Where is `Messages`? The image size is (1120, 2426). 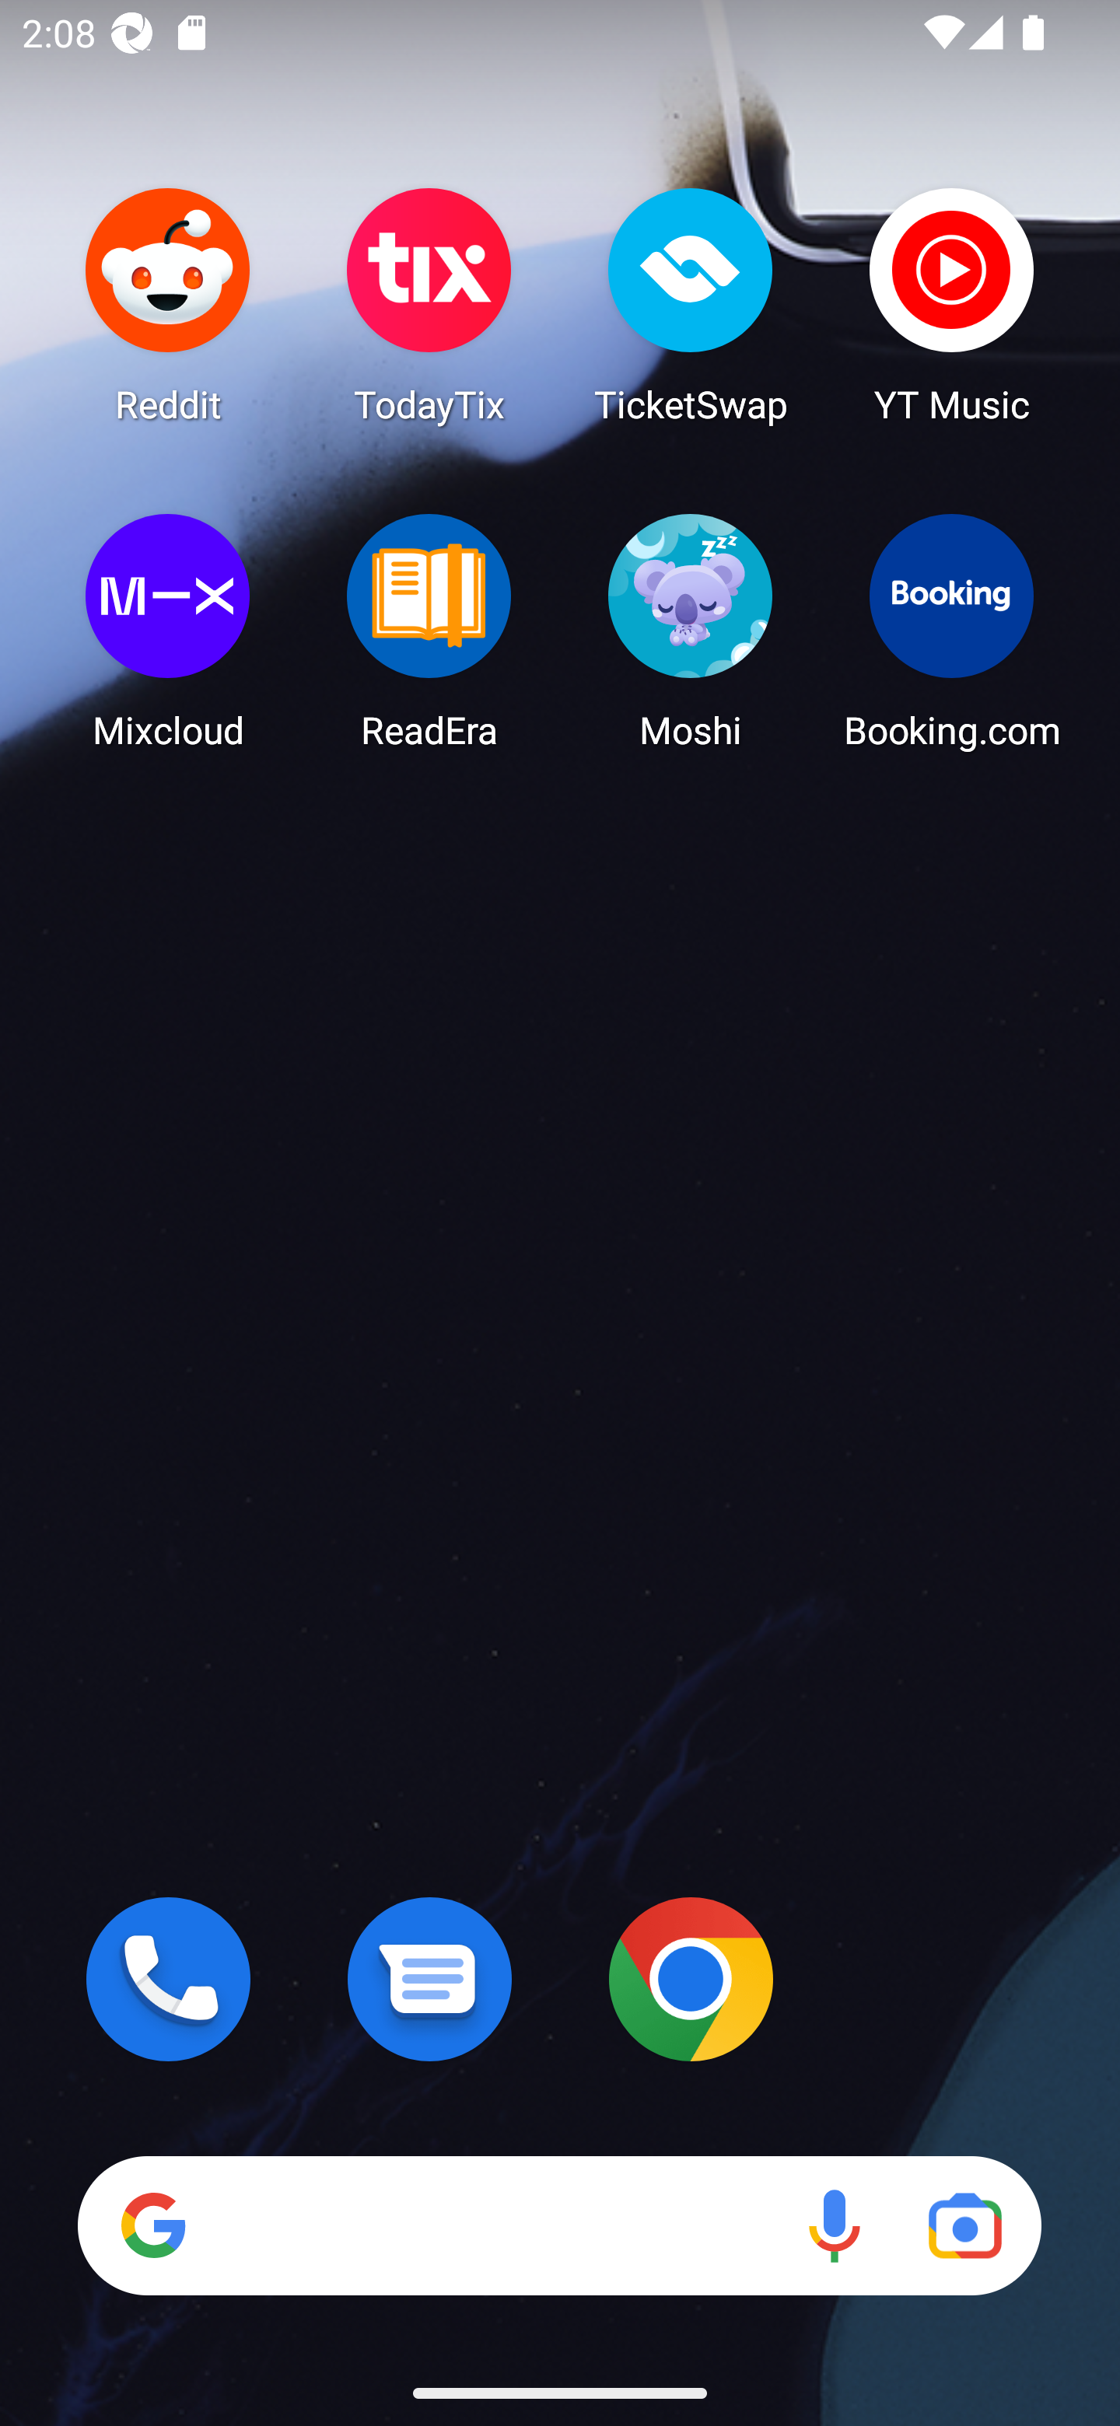
Messages is located at coordinates (429, 1979).